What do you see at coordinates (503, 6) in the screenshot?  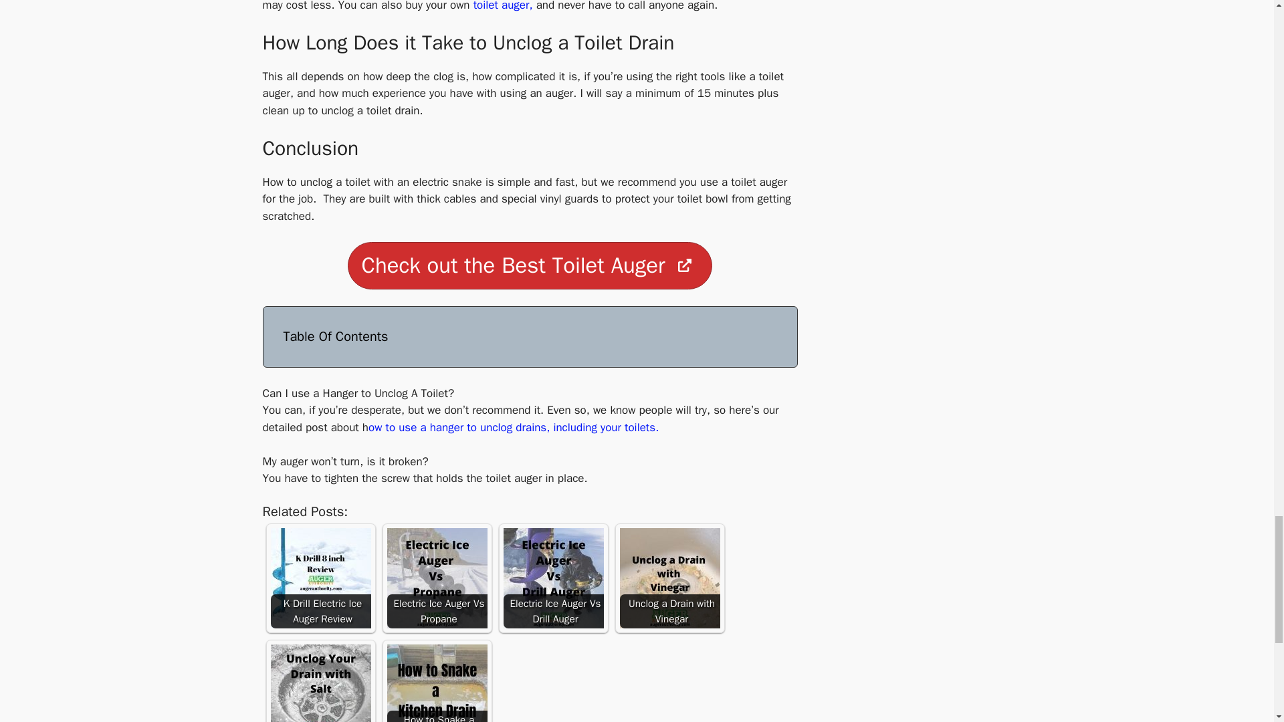 I see `toilet auger,` at bounding box center [503, 6].